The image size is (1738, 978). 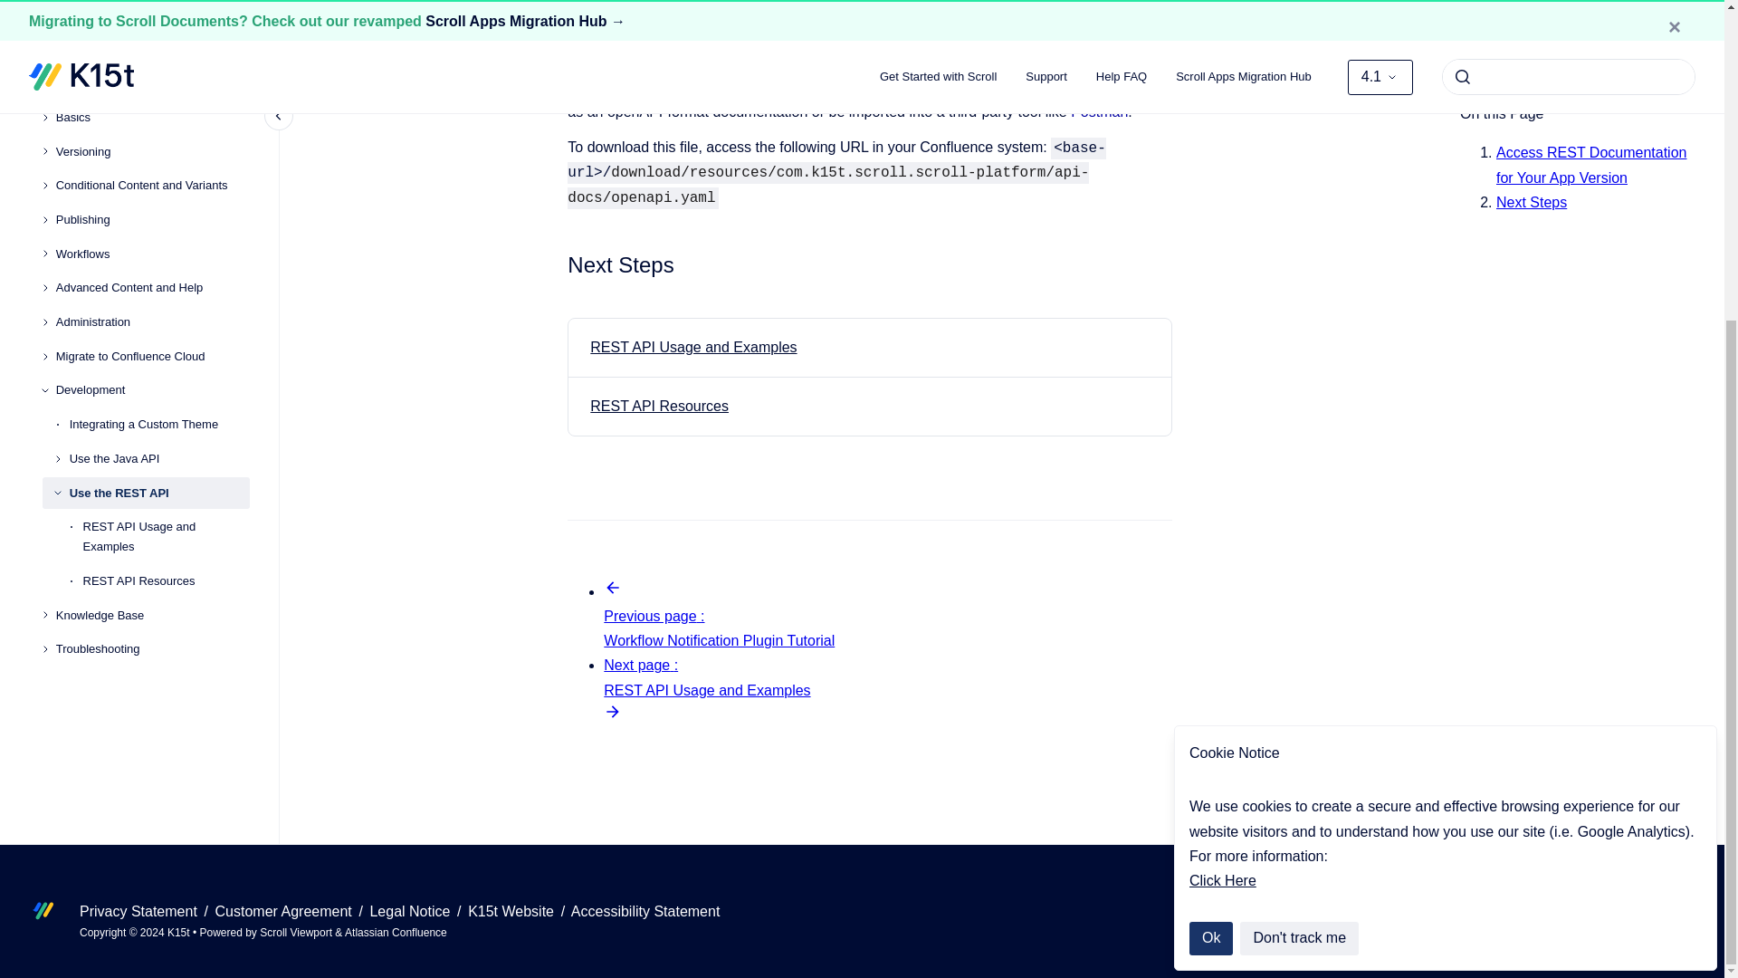 What do you see at coordinates (1210, 473) in the screenshot?
I see `Ok` at bounding box center [1210, 473].